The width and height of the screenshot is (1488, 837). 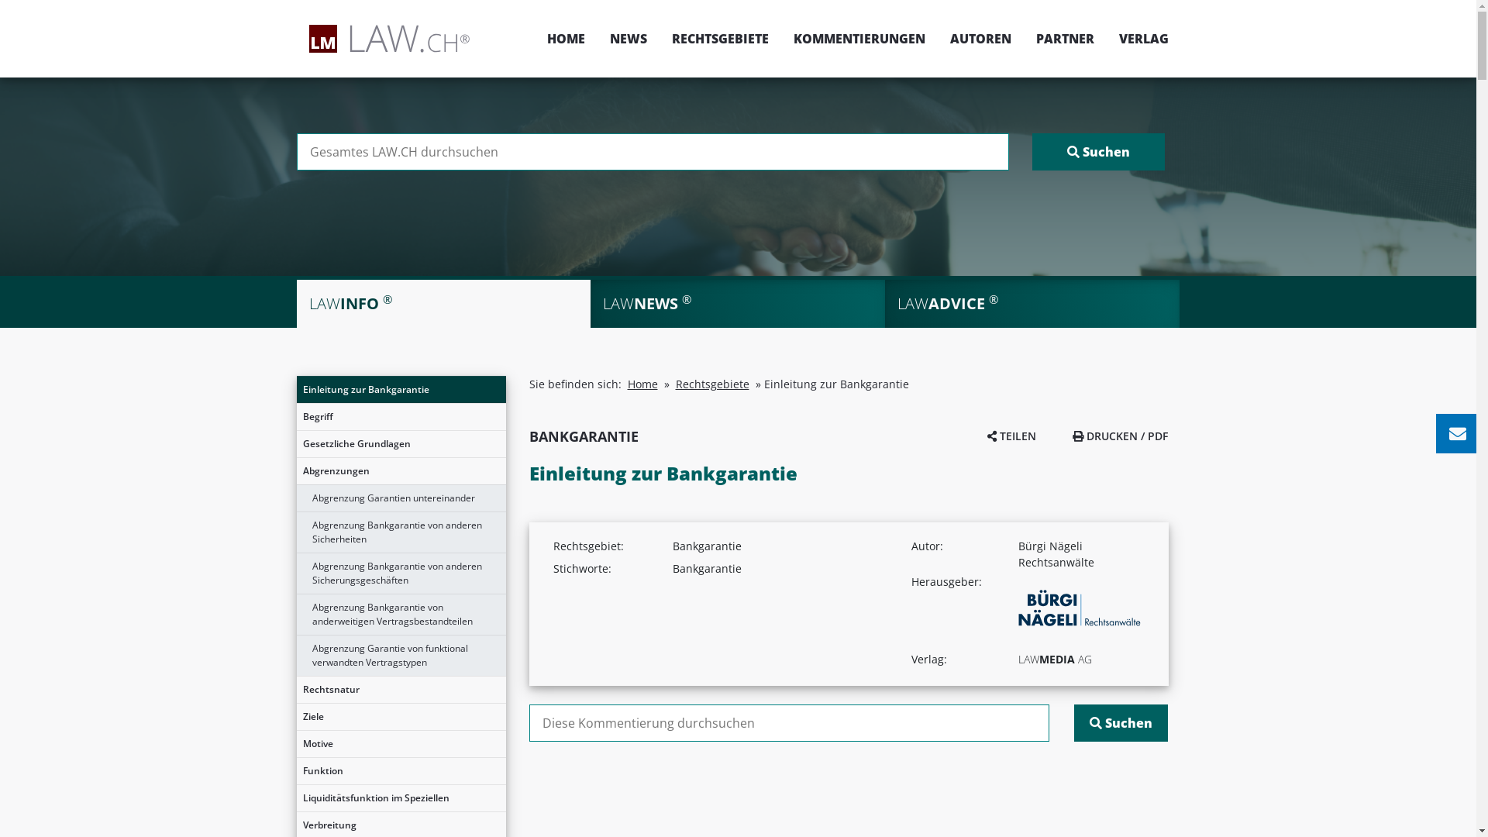 What do you see at coordinates (981, 39) in the screenshot?
I see `AUTOREN` at bounding box center [981, 39].